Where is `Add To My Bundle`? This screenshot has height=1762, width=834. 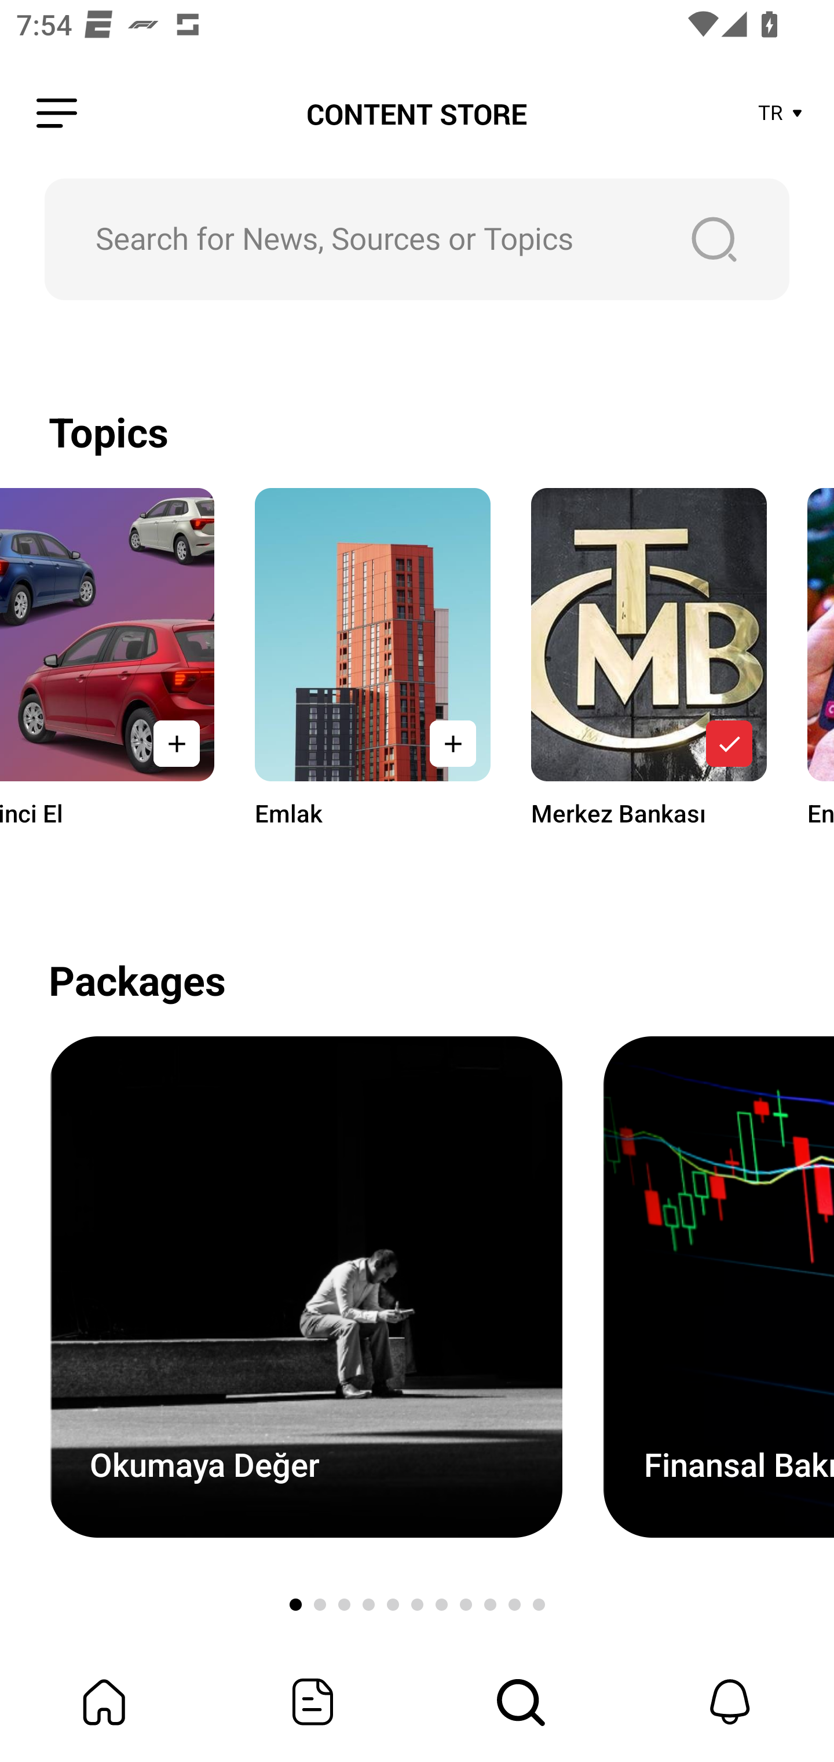
Add To My Bundle is located at coordinates (176, 743).